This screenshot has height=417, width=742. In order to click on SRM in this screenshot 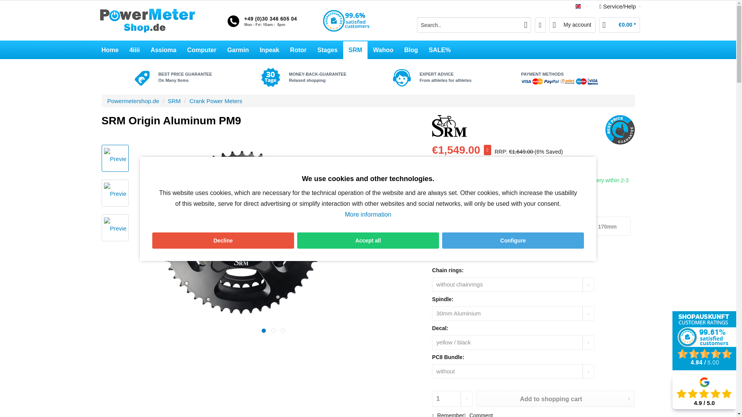, I will do `click(356, 50)`.